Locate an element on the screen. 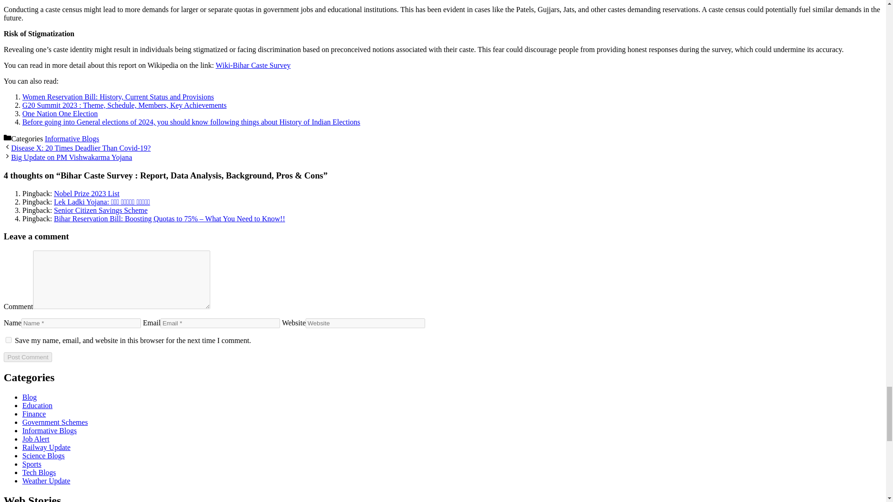 The width and height of the screenshot is (893, 502). Wiki-Bihar Caste Survey is located at coordinates (253, 65).